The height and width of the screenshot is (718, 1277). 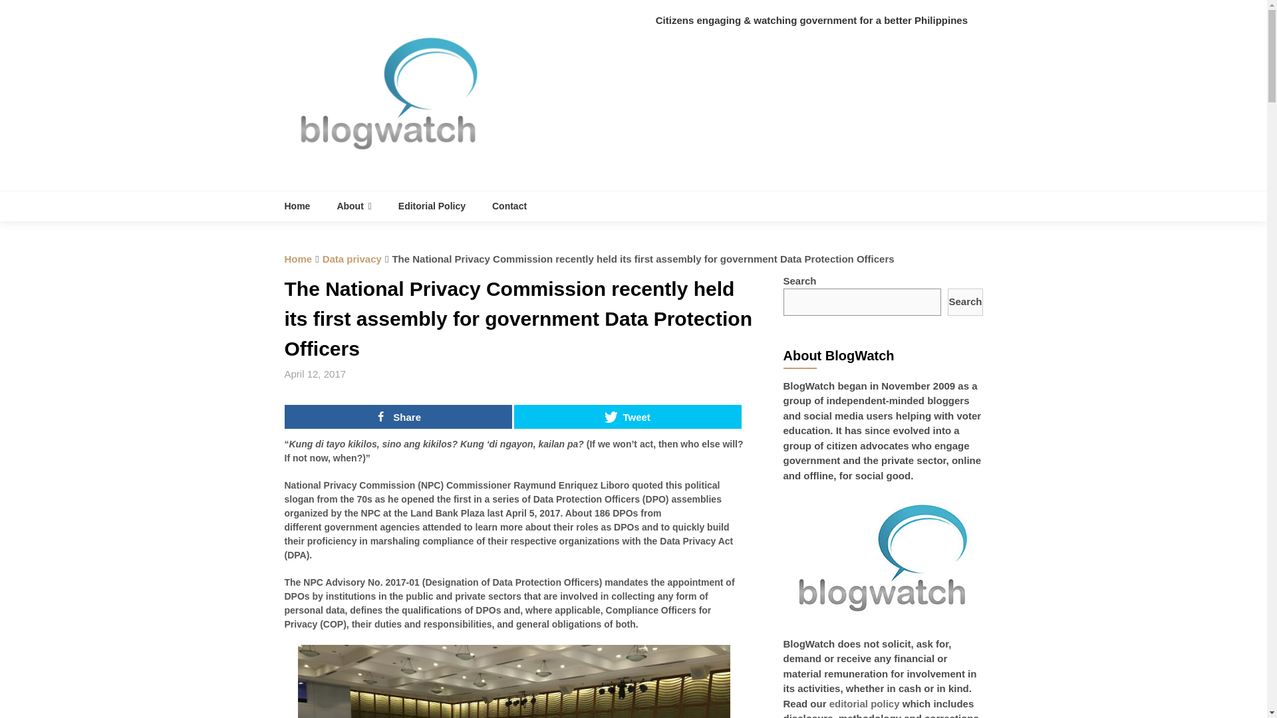 I want to click on Share, so click(x=398, y=416).